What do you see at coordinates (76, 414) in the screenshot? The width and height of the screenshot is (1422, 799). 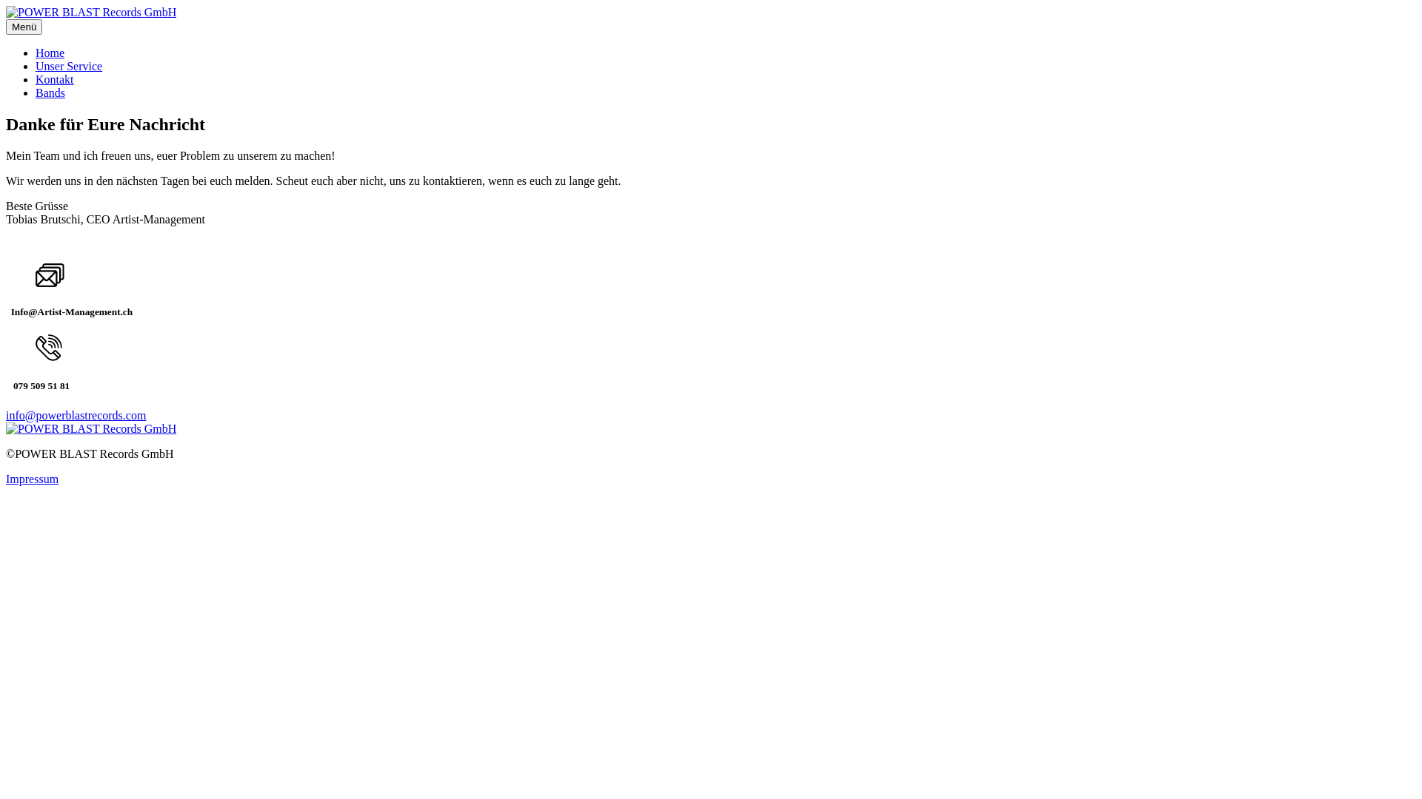 I see `info@powerblastrecords.com` at bounding box center [76, 414].